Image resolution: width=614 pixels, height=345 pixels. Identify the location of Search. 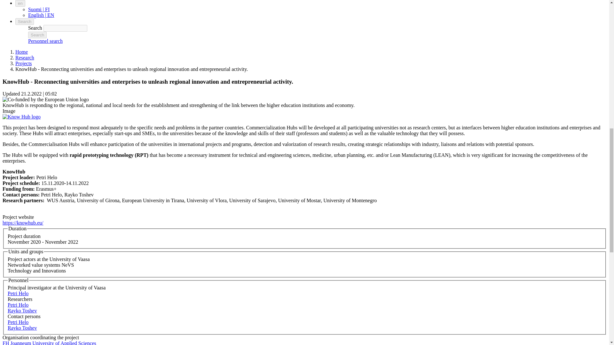
(37, 35).